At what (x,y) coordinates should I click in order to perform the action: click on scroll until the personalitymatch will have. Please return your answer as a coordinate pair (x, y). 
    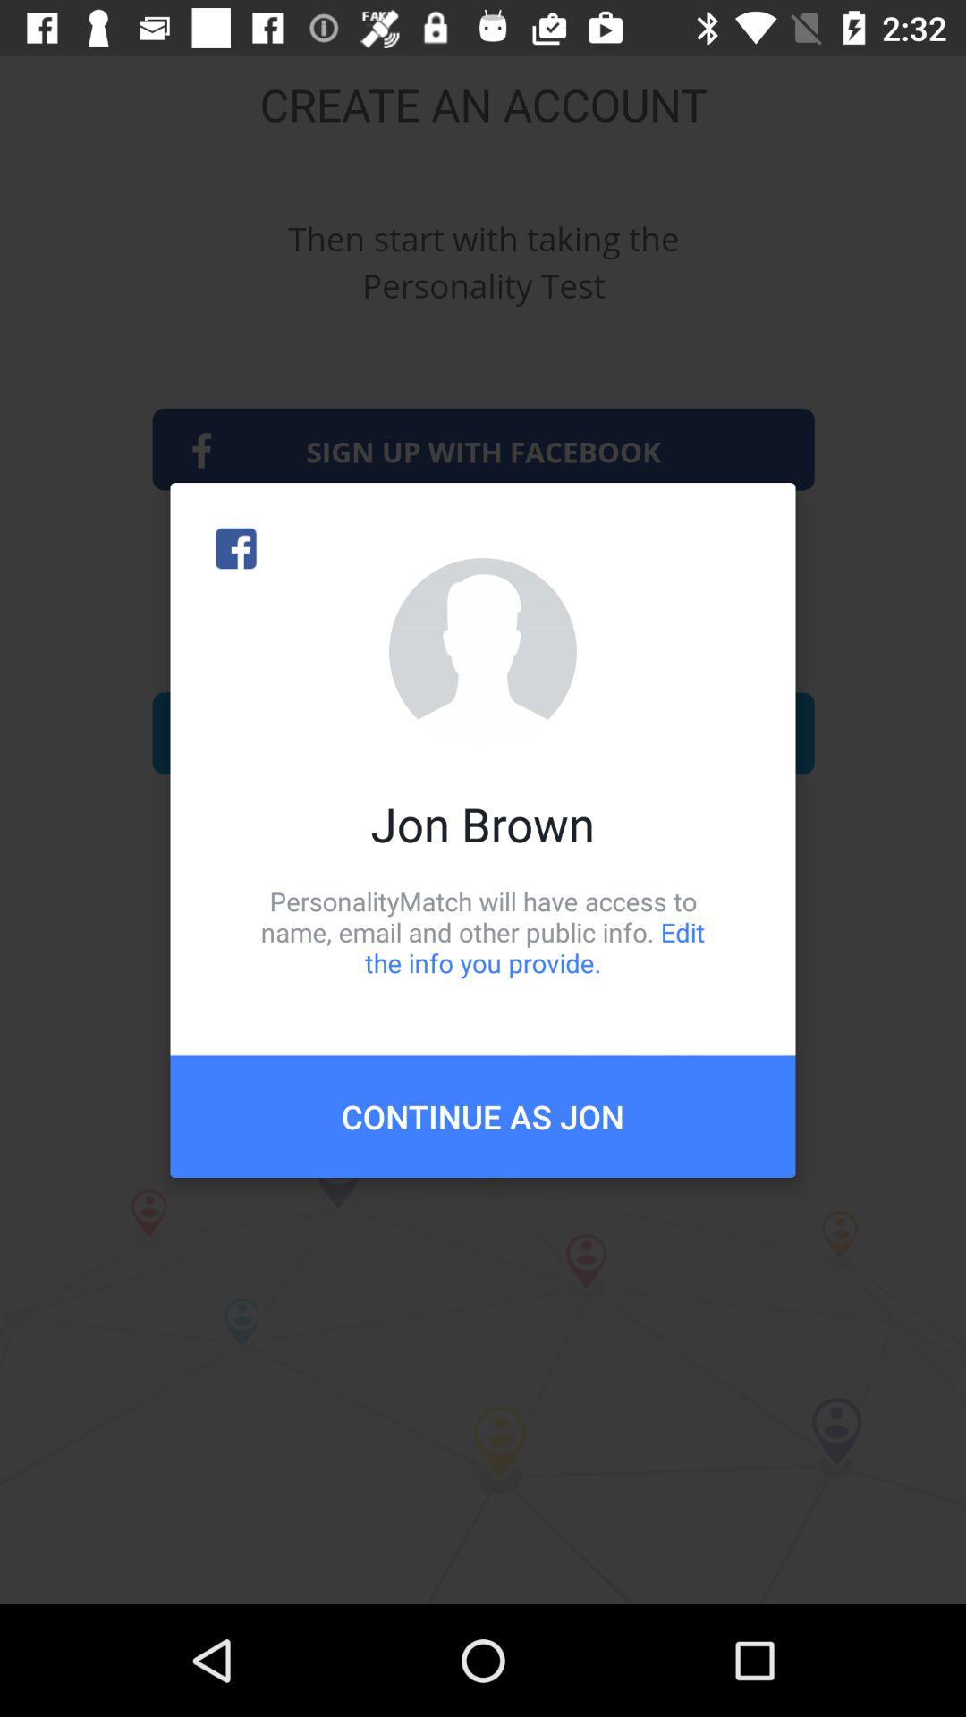
    Looking at the image, I should click on (483, 932).